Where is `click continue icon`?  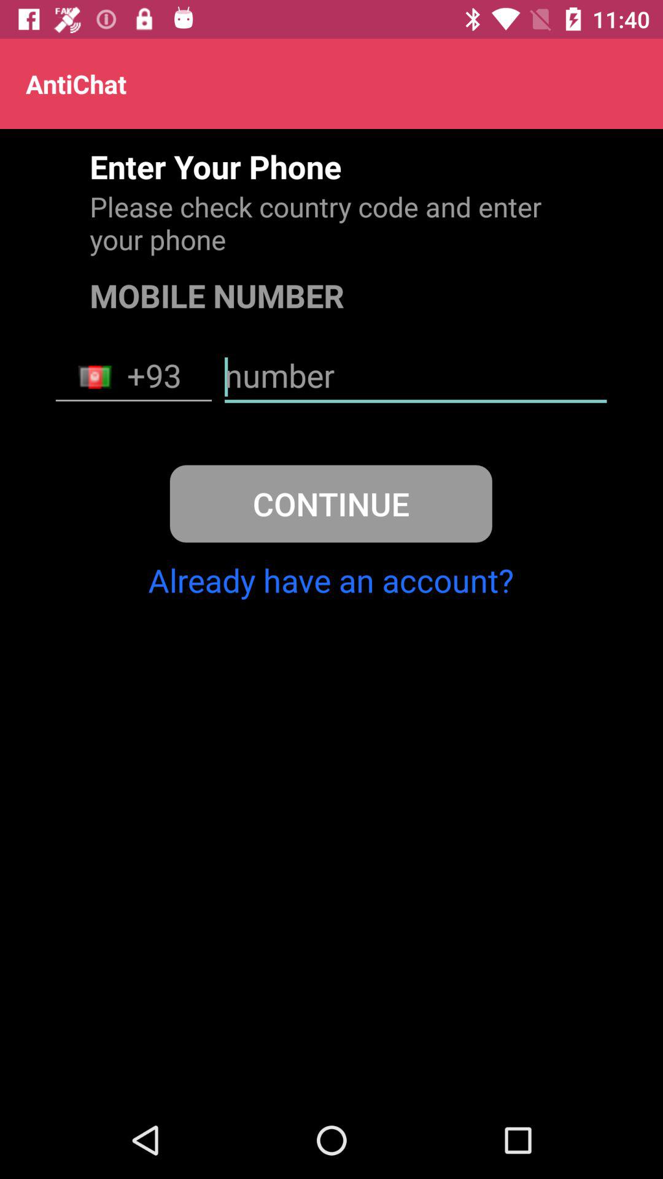 click continue icon is located at coordinates (330, 504).